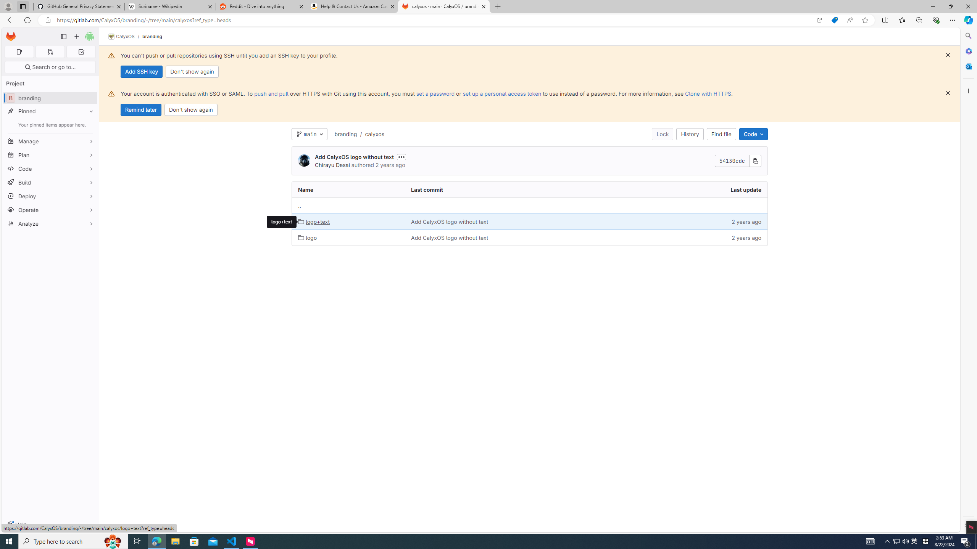  What do you see at coordinates (125, 37) in the screenshot?
I see `CalyxOS/` at bounding box center [125, 37].